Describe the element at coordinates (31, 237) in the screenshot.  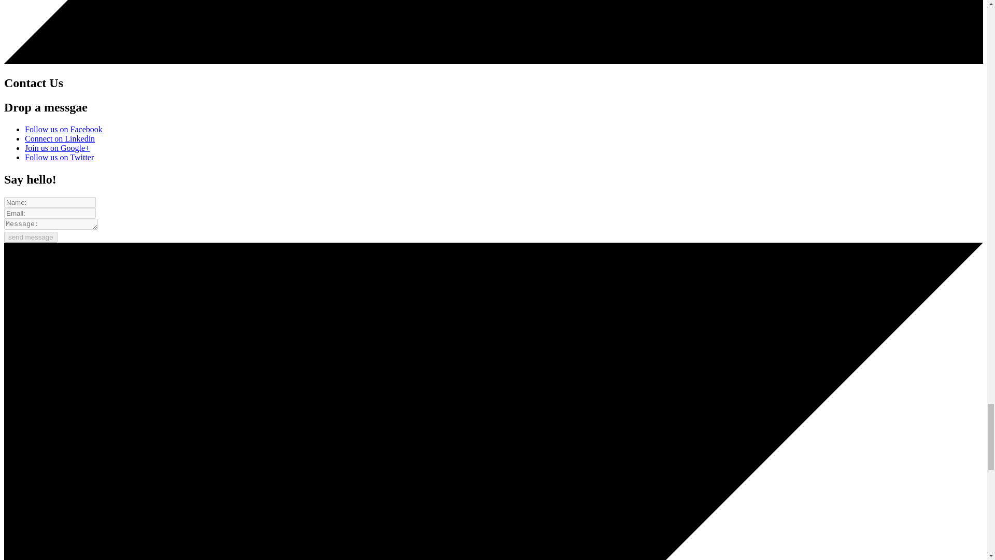
I see `send message` at that location.